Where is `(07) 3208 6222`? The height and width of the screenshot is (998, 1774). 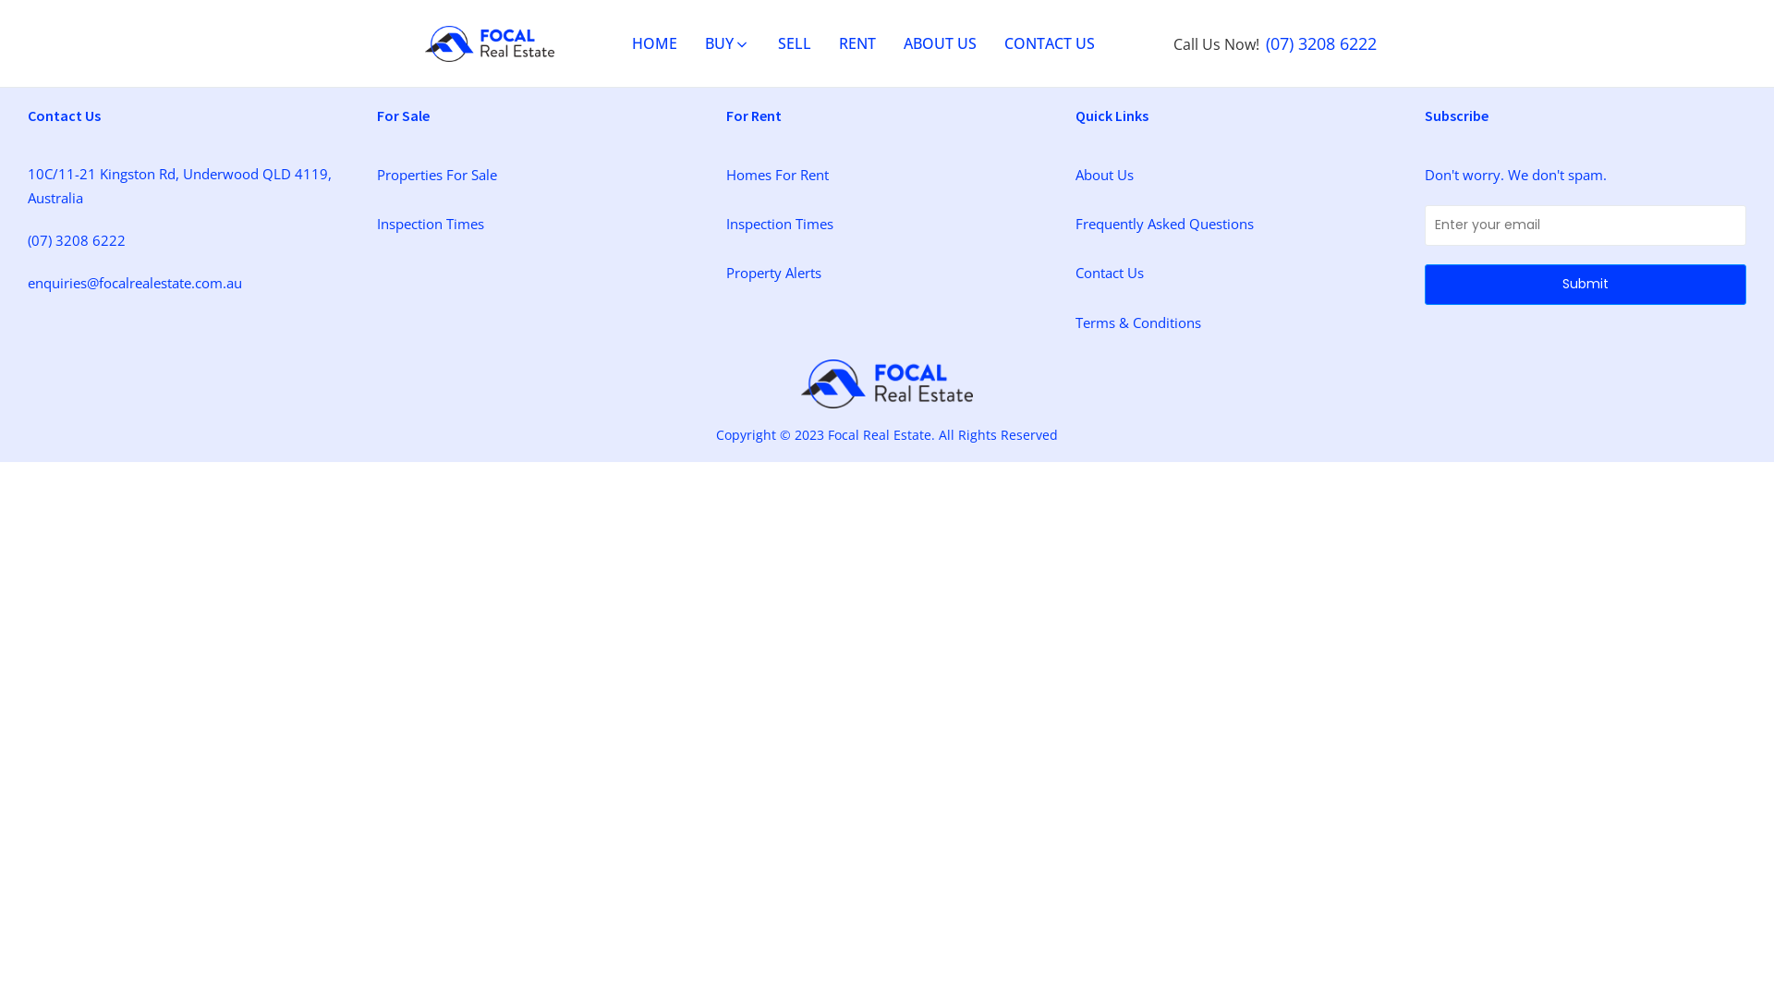
(07) 3208 6222 is located at coordinates (1321, 44).